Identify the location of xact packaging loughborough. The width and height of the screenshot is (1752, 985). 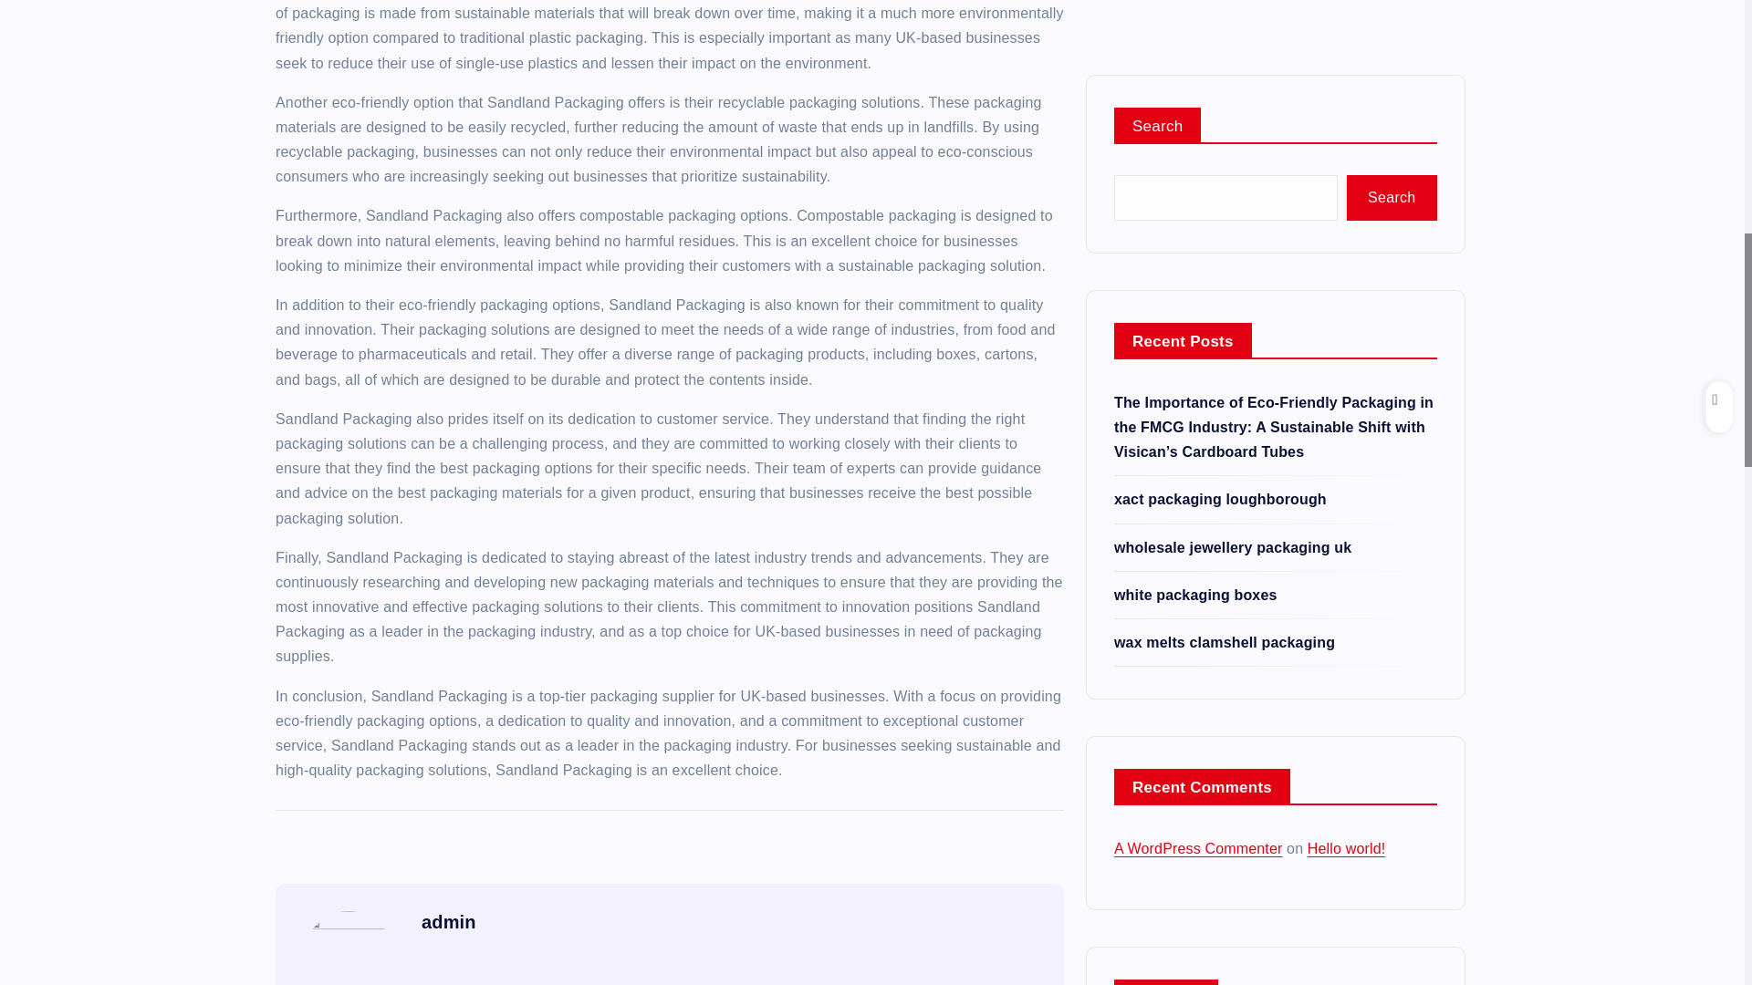
(1220, 36).